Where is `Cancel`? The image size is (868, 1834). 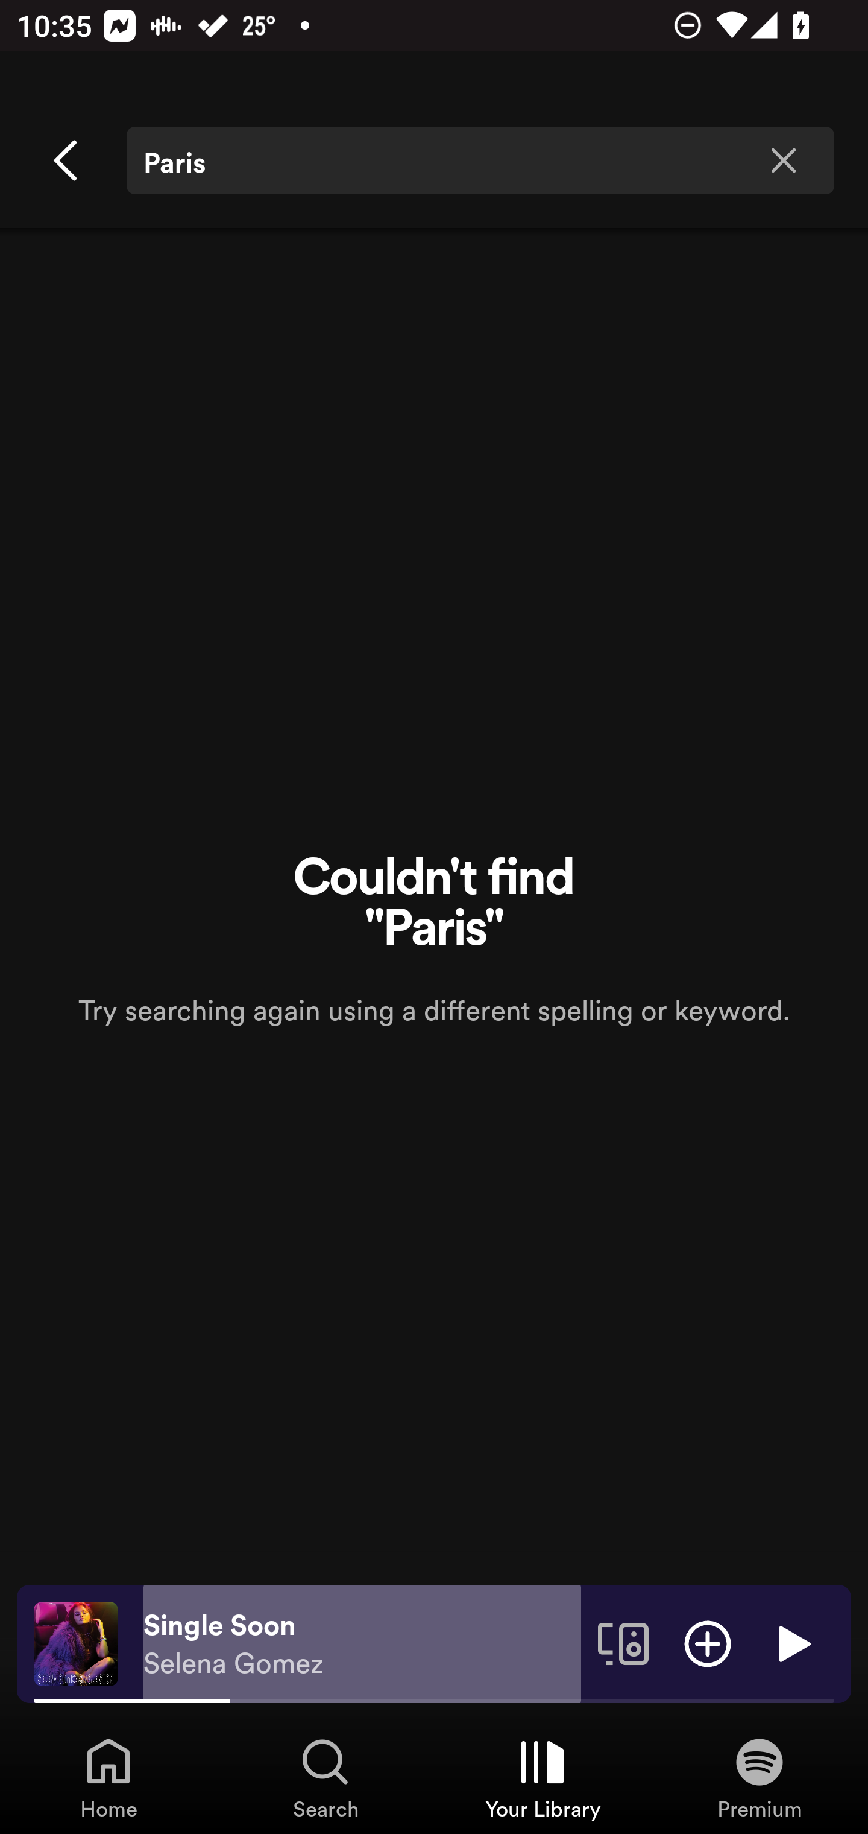
Cancel is located at coordinates (67, 160).